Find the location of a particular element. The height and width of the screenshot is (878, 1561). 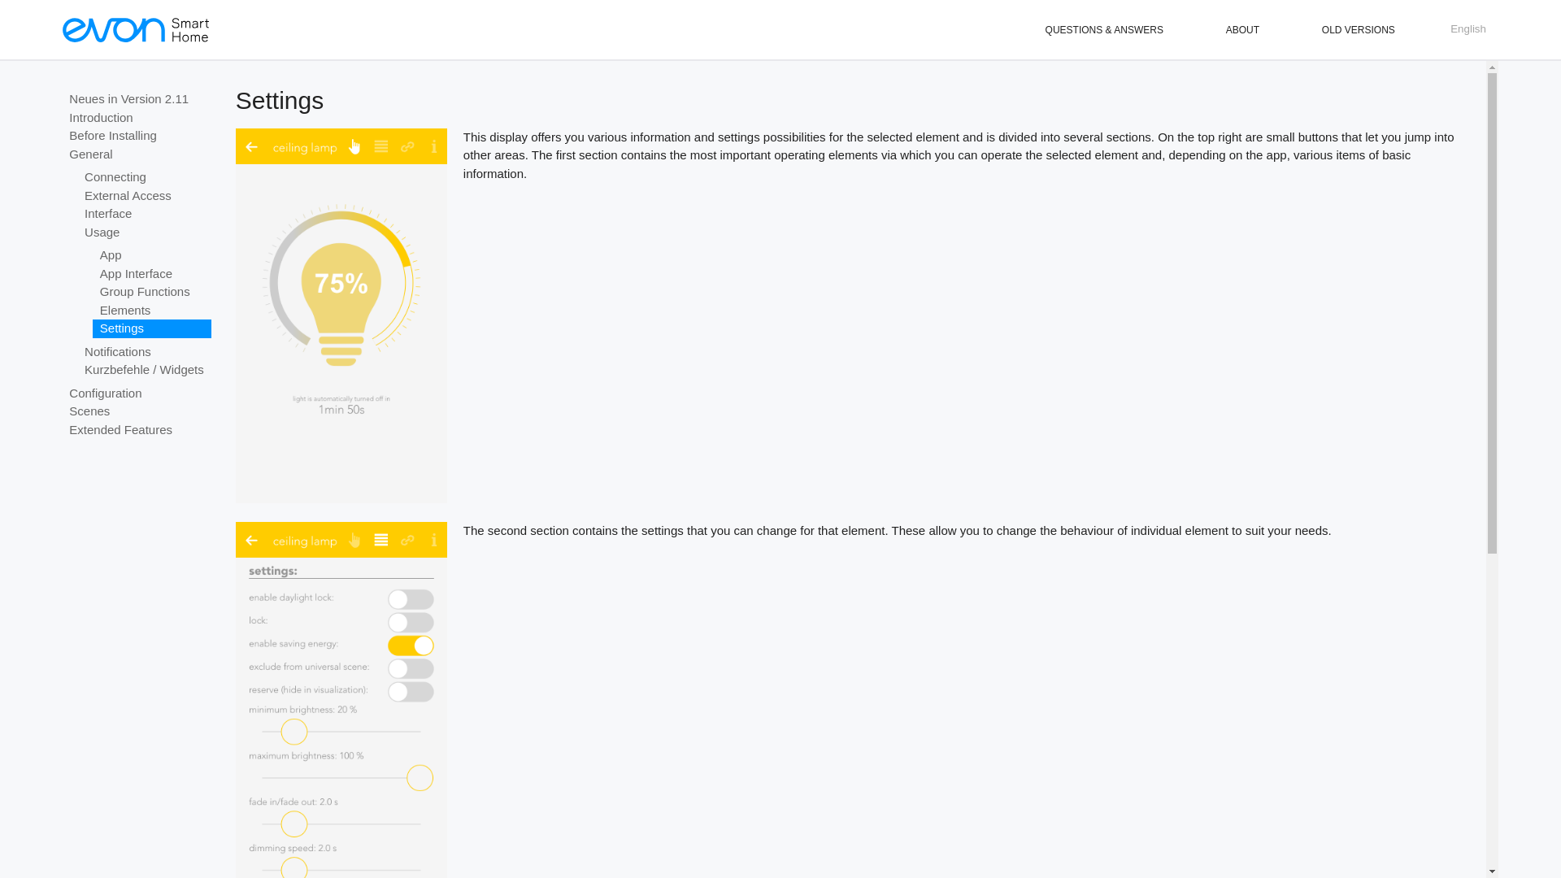

General is located at coordinates (137, 154).